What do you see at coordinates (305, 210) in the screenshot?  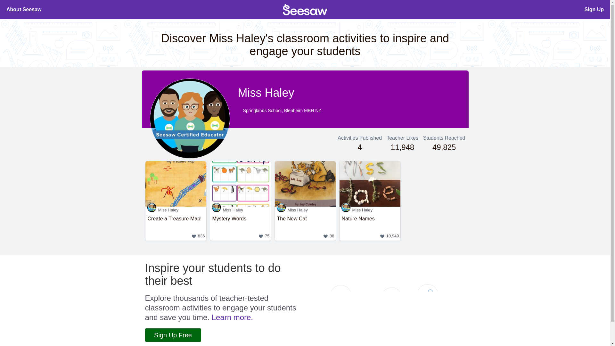 I see `Miss Haley` at bounding box center [305, 210].